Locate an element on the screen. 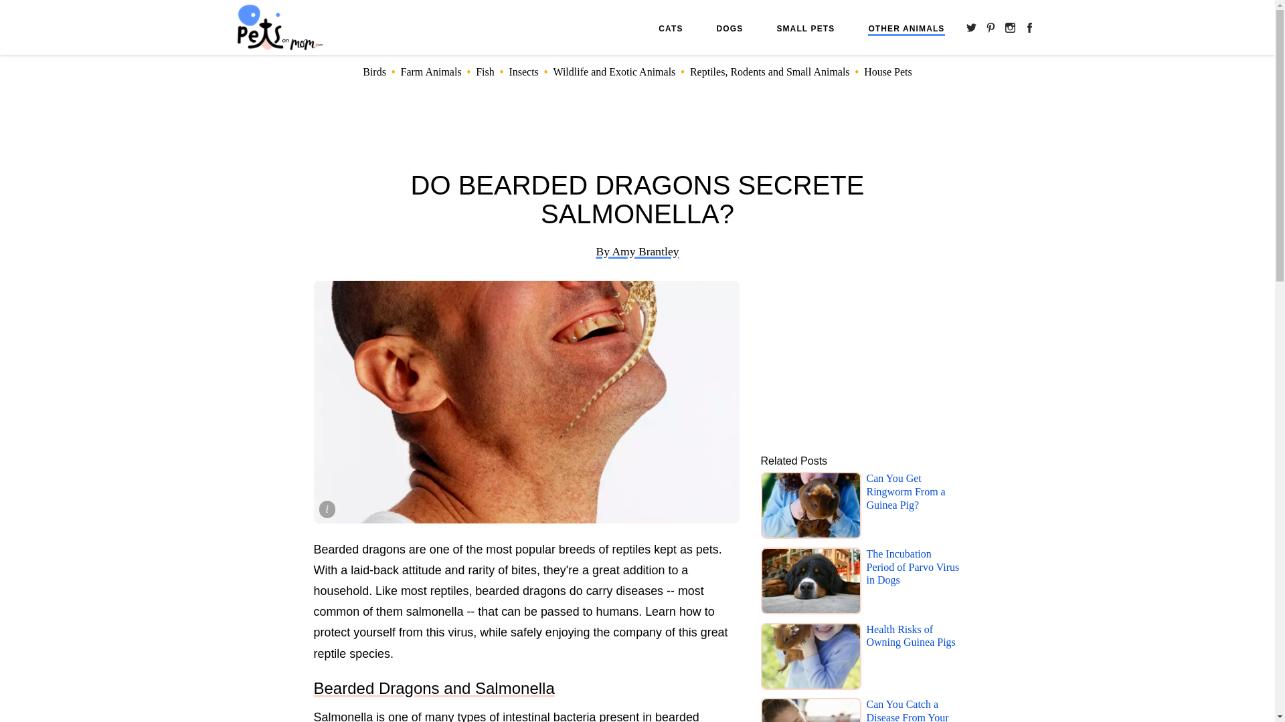  CATS is located at coordinates (670, 28).